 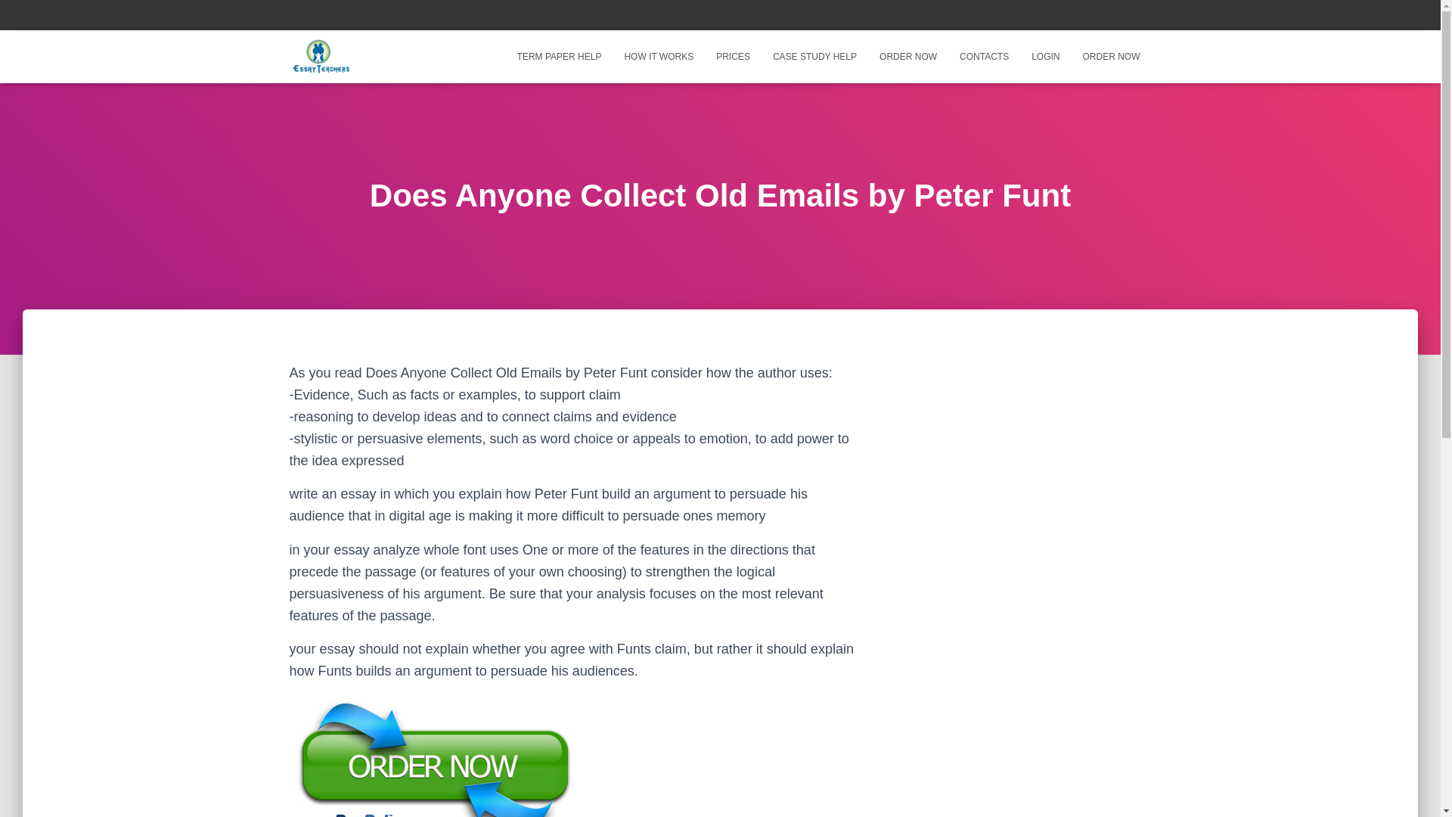 I want to click on Essay Teachers, so click(x=320, y=56).